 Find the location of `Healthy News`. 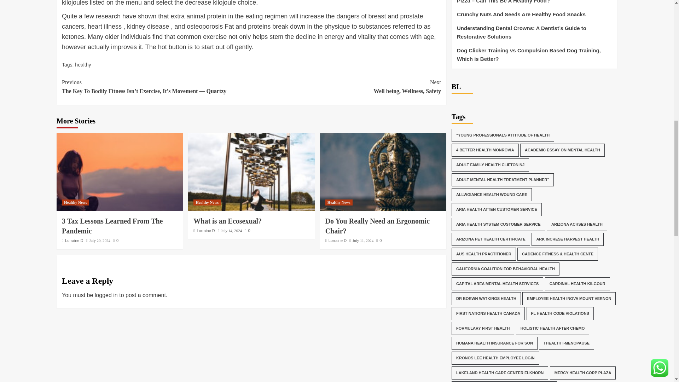

Healthy News is located at coordinates (339, 202).